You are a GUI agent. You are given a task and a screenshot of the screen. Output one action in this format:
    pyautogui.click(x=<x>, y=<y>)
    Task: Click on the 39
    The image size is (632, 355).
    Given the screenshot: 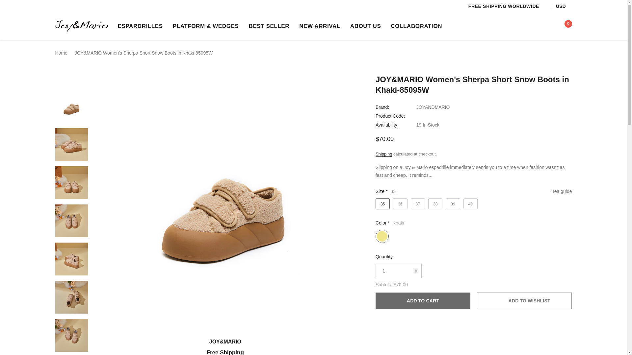 What is the action you would take?
    pyautogui.click(x=453, y=204)
    